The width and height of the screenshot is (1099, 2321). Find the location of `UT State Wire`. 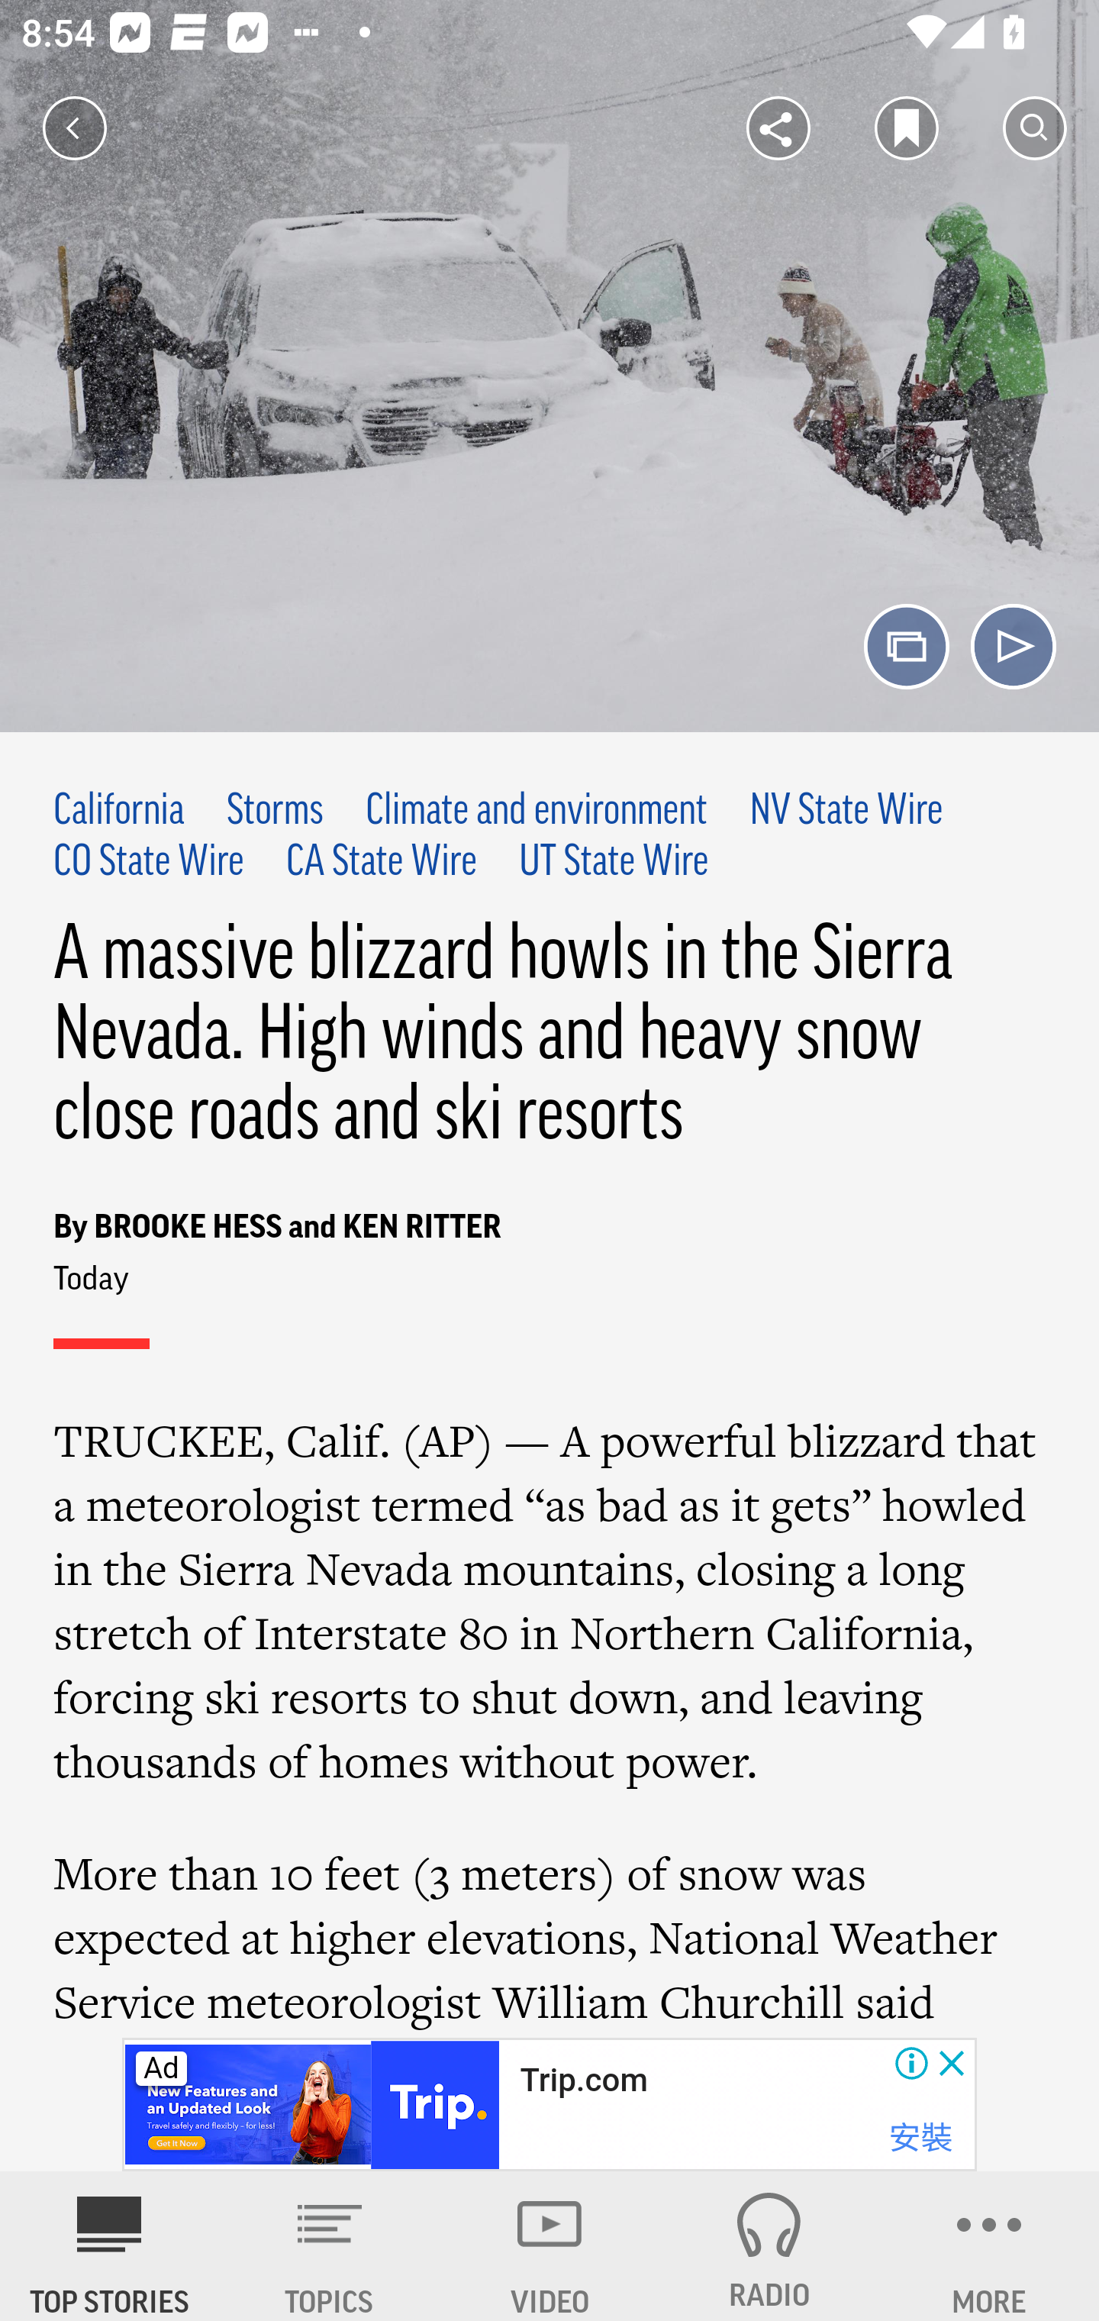

UT State Wire is located at coordinates (614, 862).